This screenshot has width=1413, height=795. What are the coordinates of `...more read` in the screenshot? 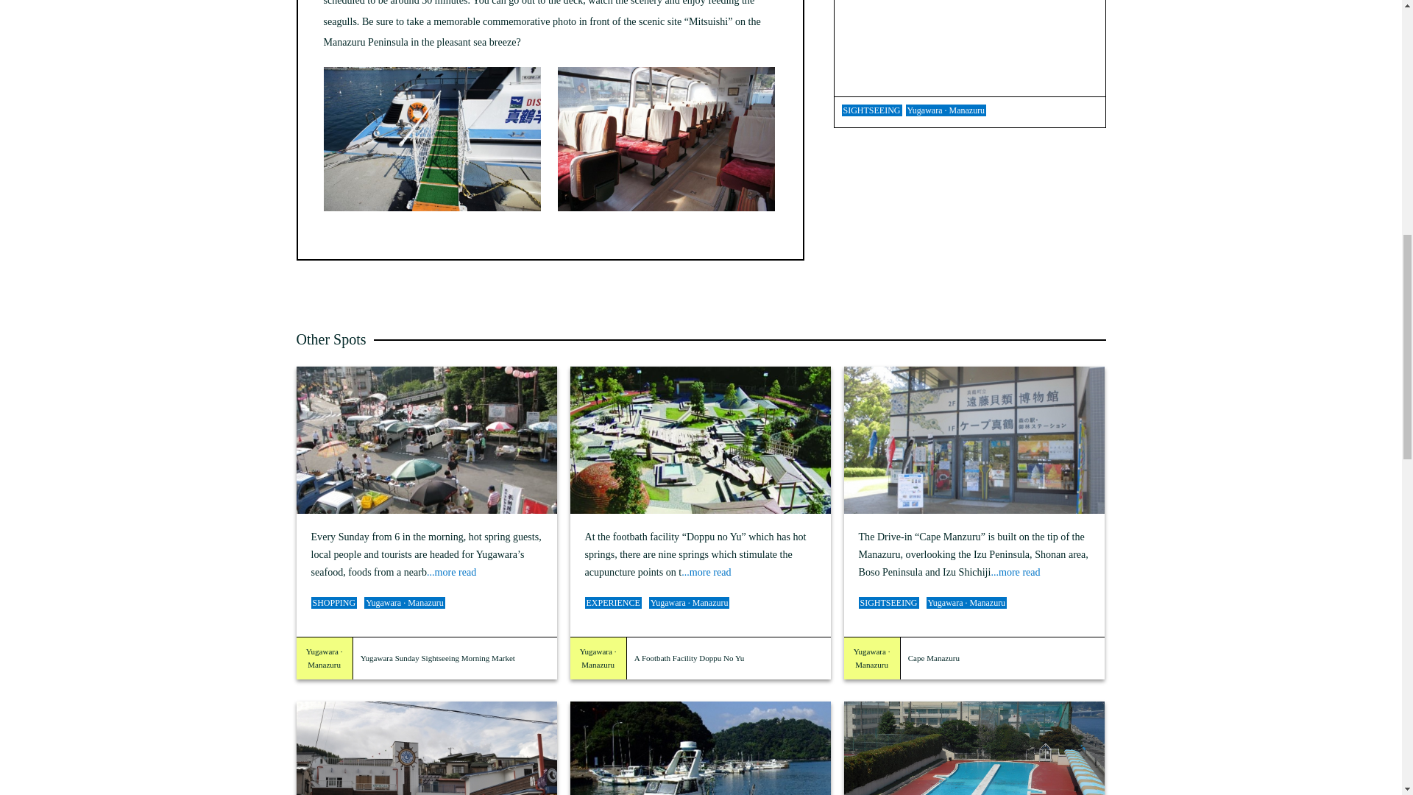 It's located at (451, 571).